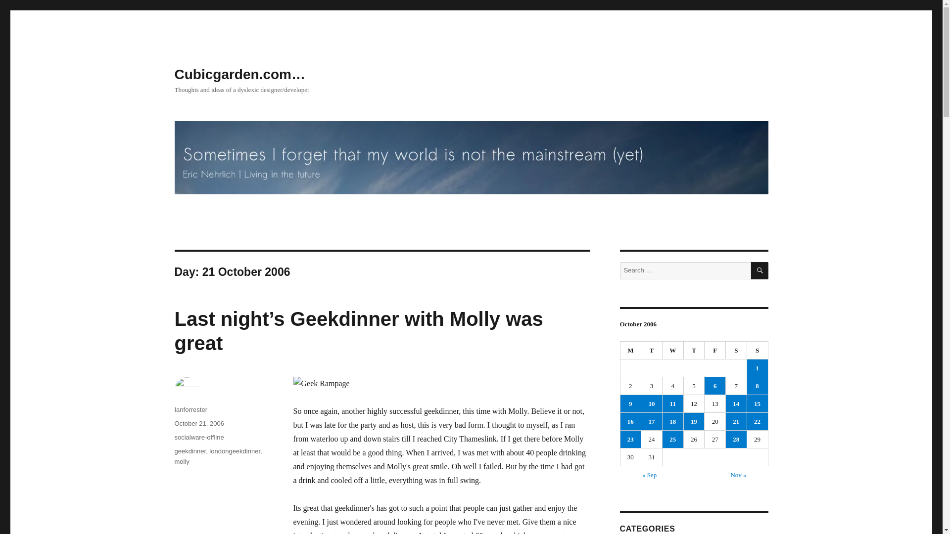 The width and height of the screenshot is (950, 534). Describe the element at coordinates (715, 386) in the screenshot. I see `6` at that location.